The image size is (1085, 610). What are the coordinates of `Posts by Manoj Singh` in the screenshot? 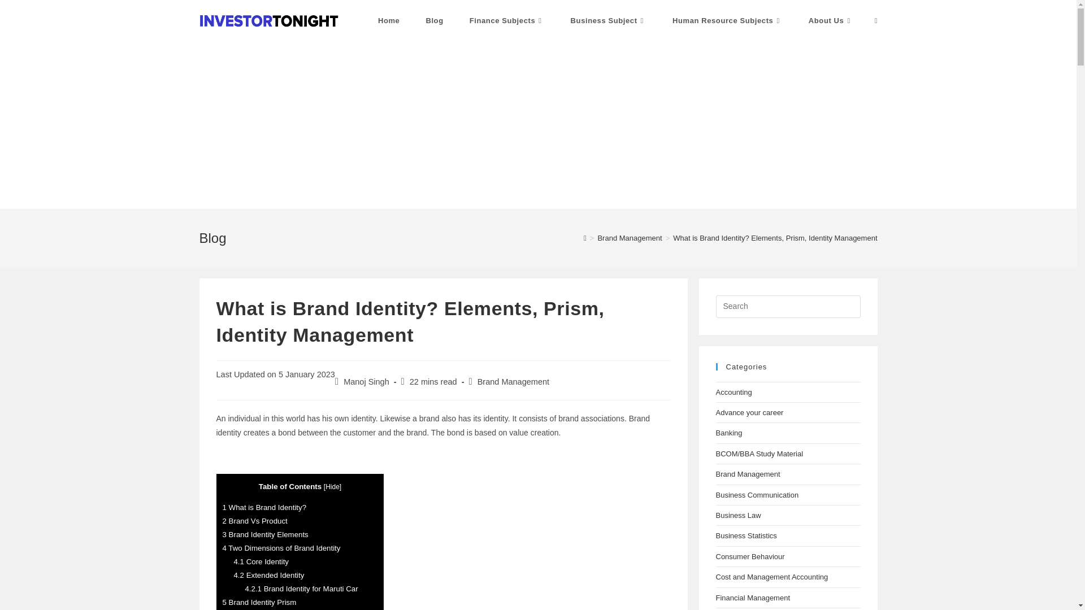 It's located at (366, 382).